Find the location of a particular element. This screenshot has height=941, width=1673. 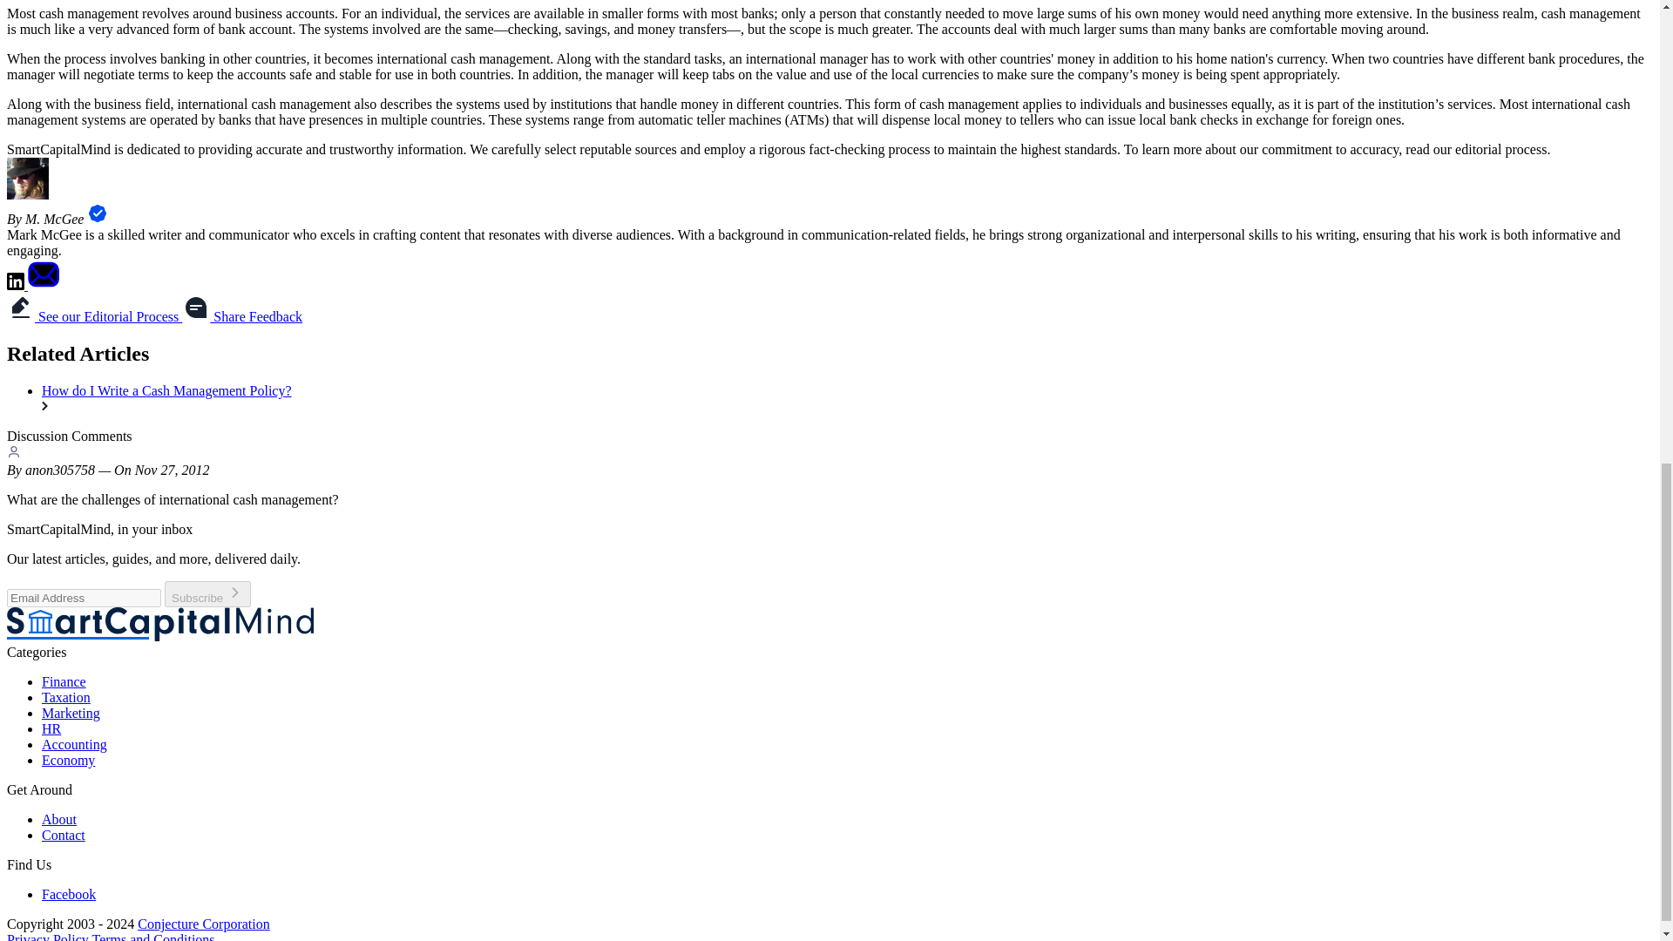

Share Feedback is located at coordinates (242, 316).